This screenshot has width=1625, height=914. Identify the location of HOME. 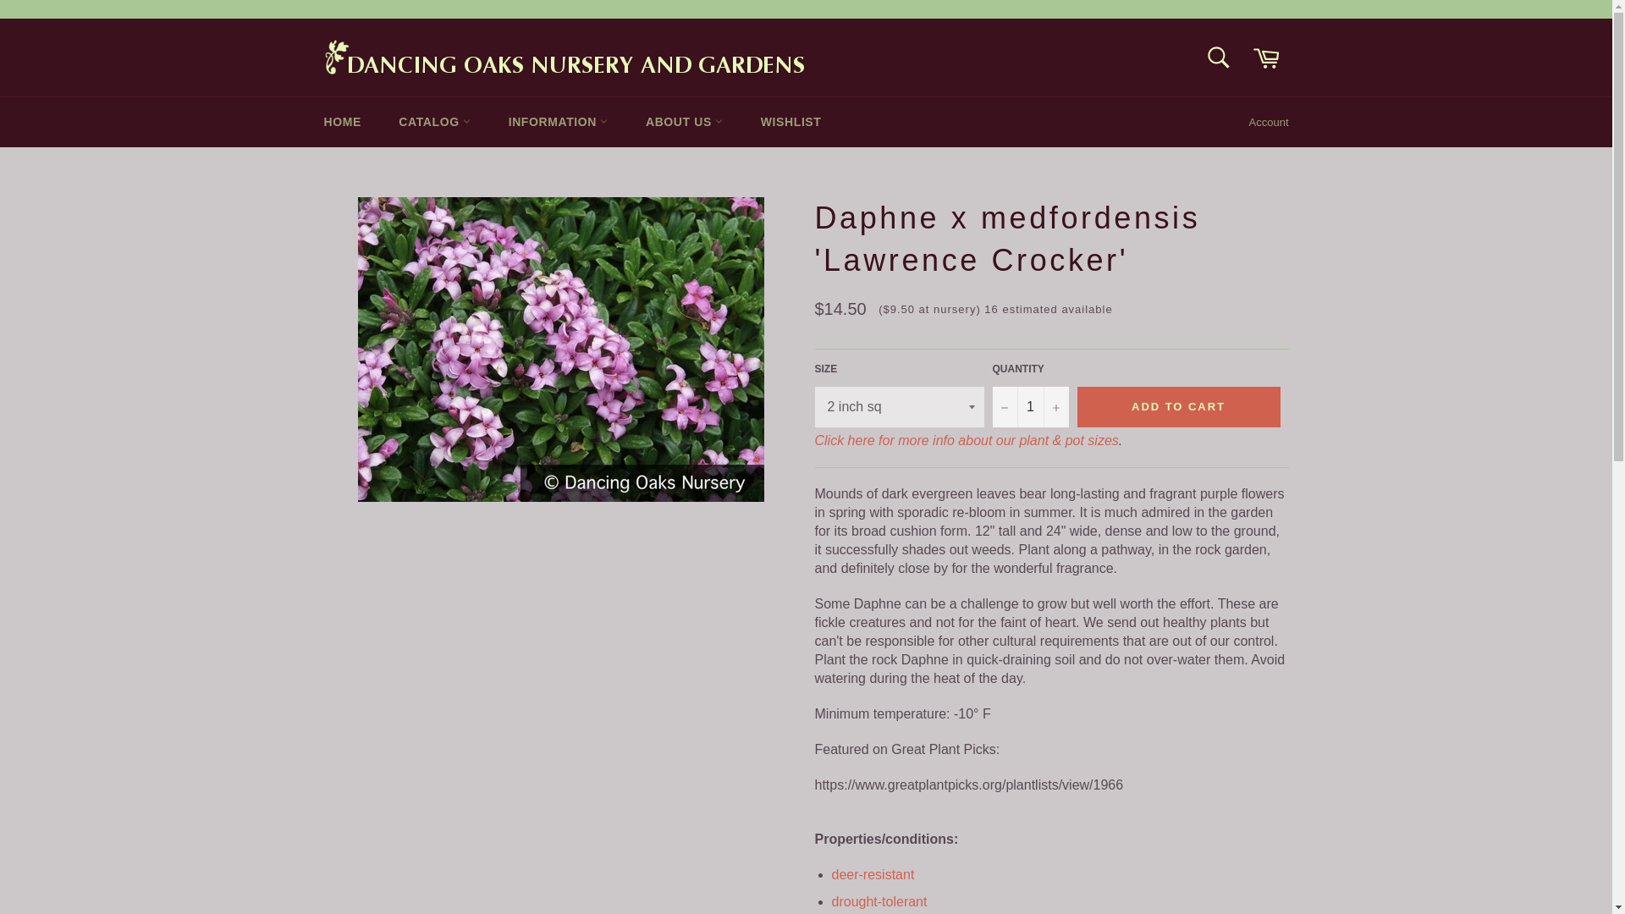
(342, 122).